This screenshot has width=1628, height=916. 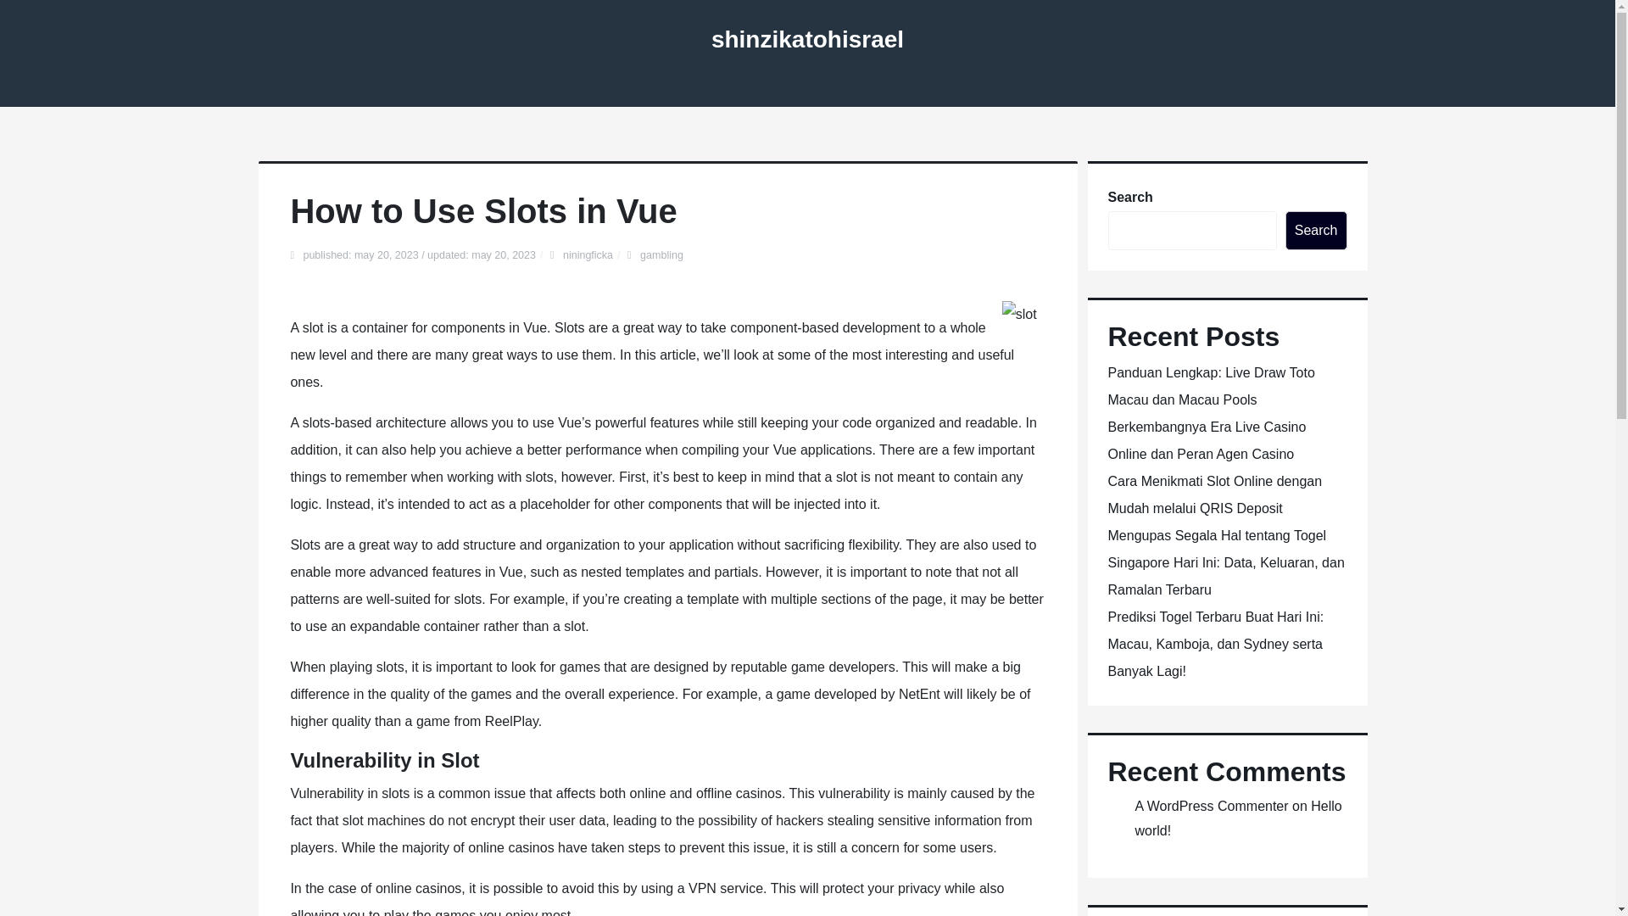 What do you see at coordinates (1211, 806) in the screenshot?
I see `A WordPress Commenter` at bounding box center [1211, 806].